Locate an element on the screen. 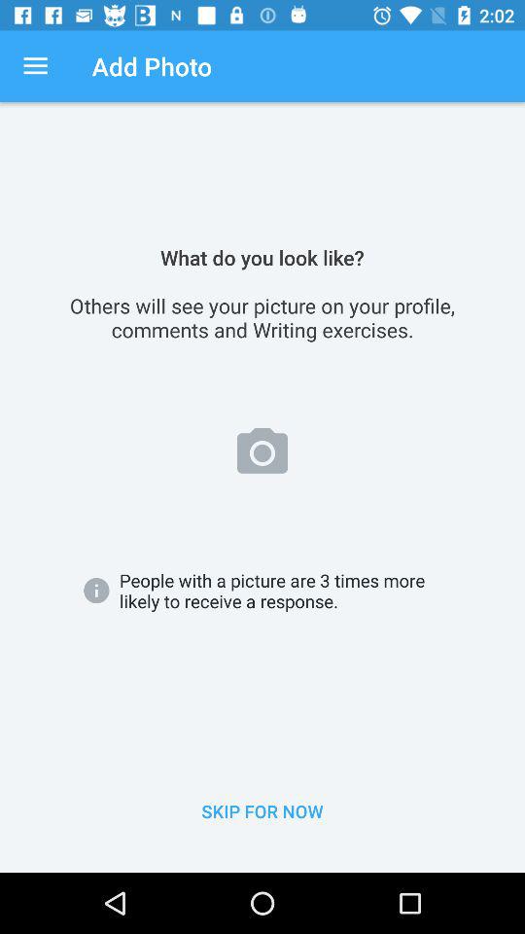 The width and height of the screenshot is (525, 934). click the app next to add photo app is located at coordinates (35, 66).